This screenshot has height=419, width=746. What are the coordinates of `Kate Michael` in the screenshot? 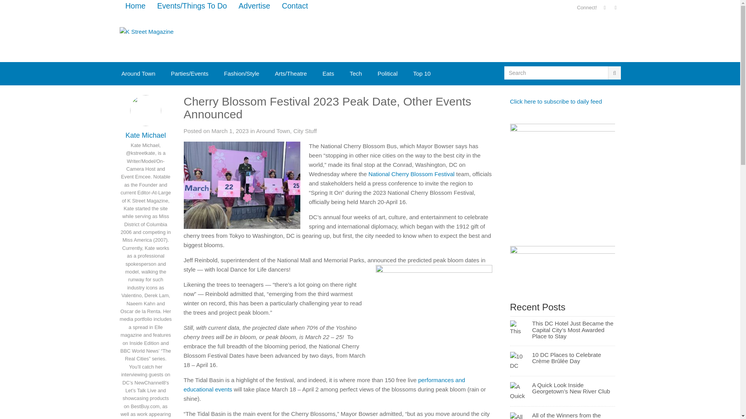 It's located at (145, 135).